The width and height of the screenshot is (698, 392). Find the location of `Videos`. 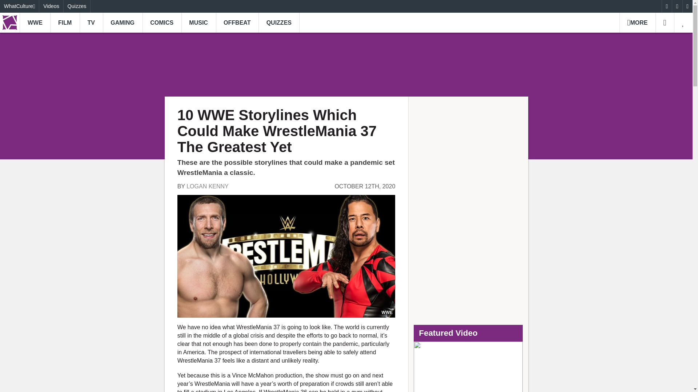

Videos is located at coordinates (51, 6).